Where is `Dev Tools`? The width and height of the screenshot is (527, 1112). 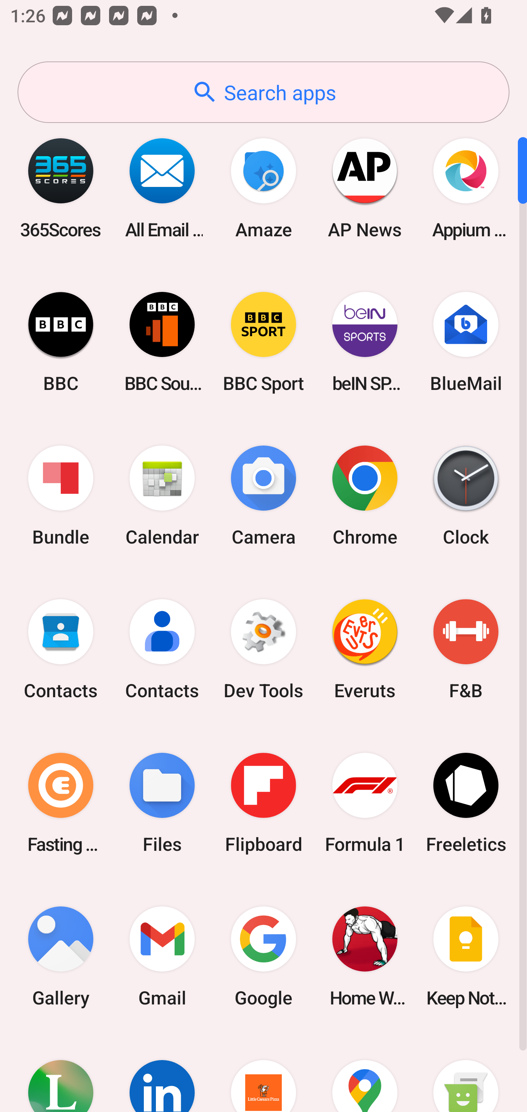 Dev Tools is located at coordinates (263, 649).